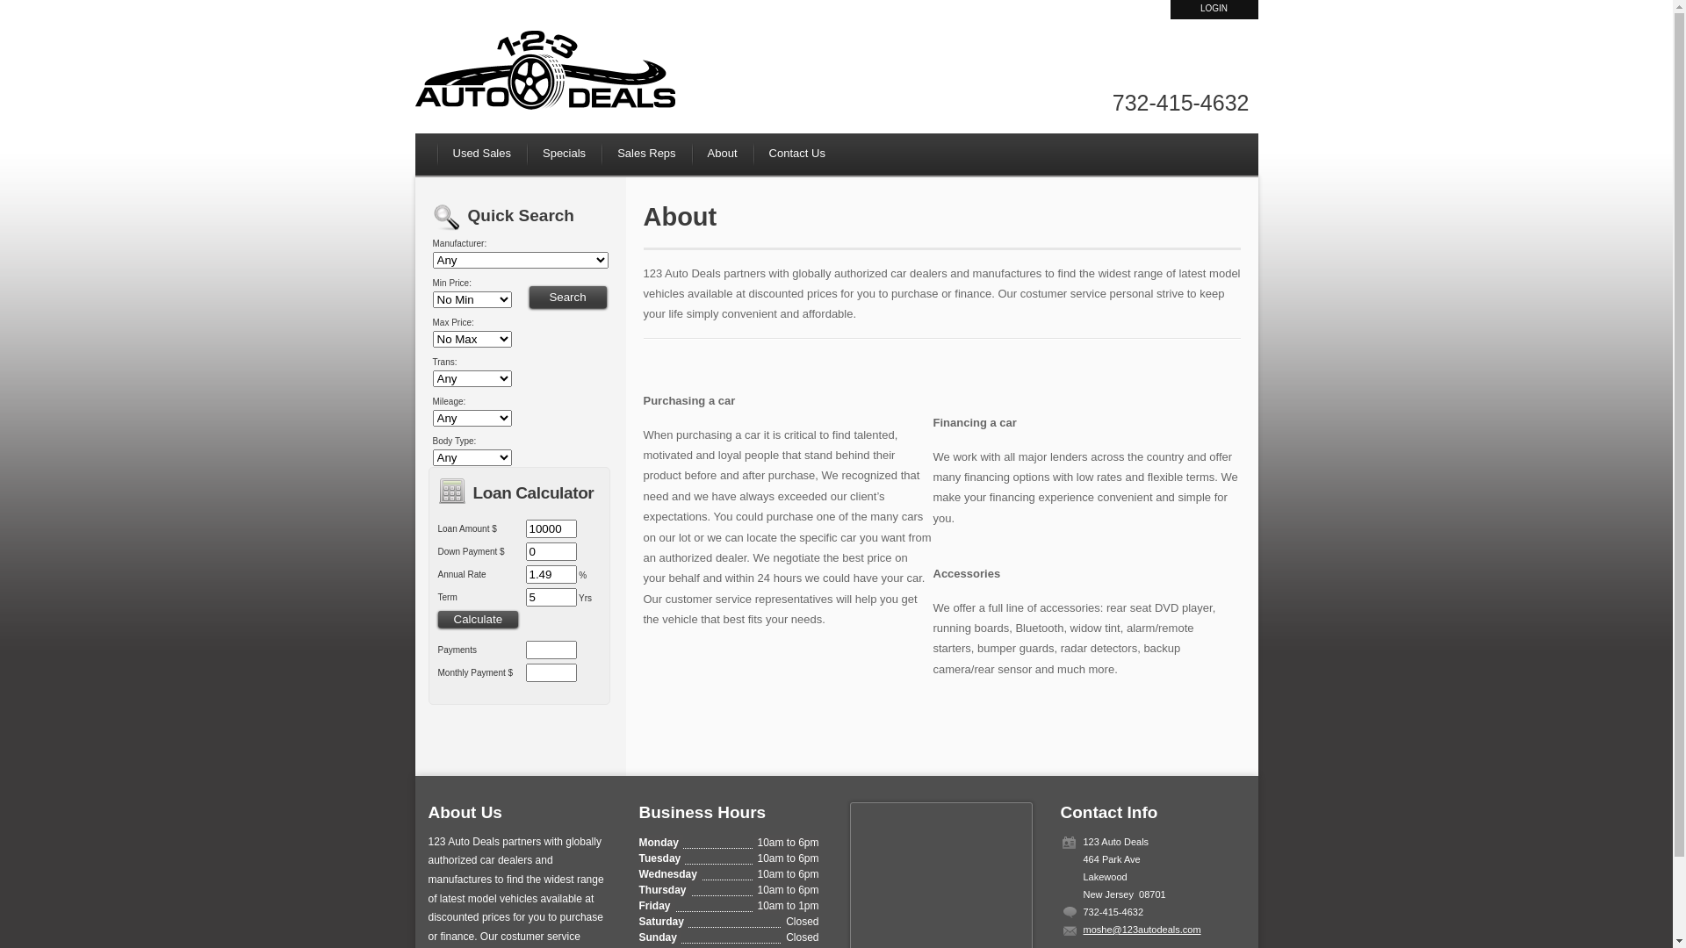 The image size is (1686, 948). I want to click on Contact Us, so click(804, 153).